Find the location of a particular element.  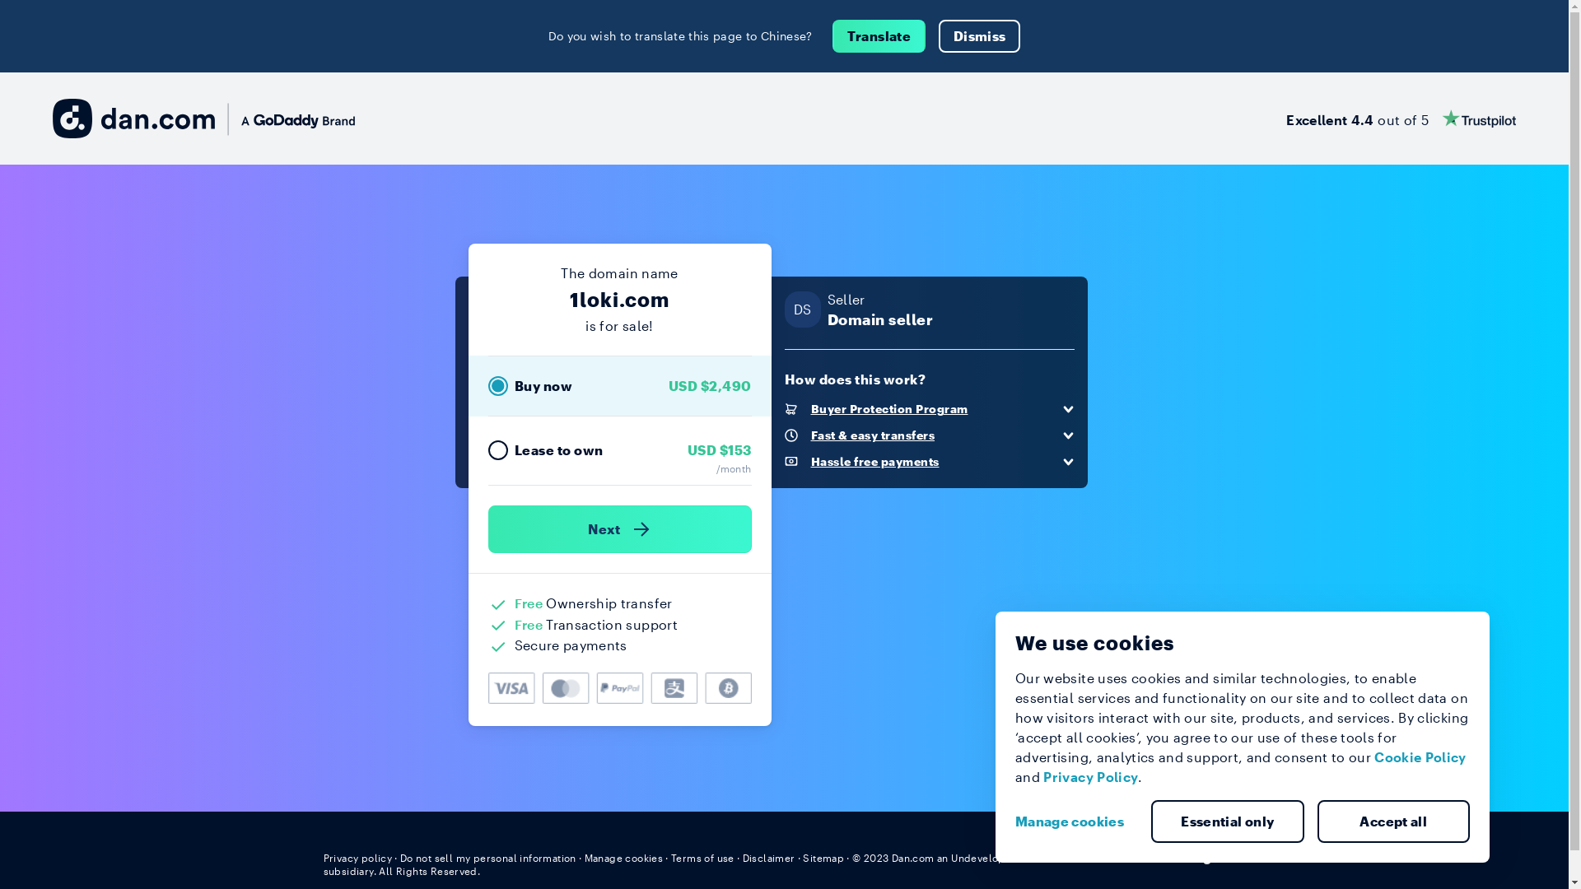

Privacy Policy is located at coordinates (1090, 777).